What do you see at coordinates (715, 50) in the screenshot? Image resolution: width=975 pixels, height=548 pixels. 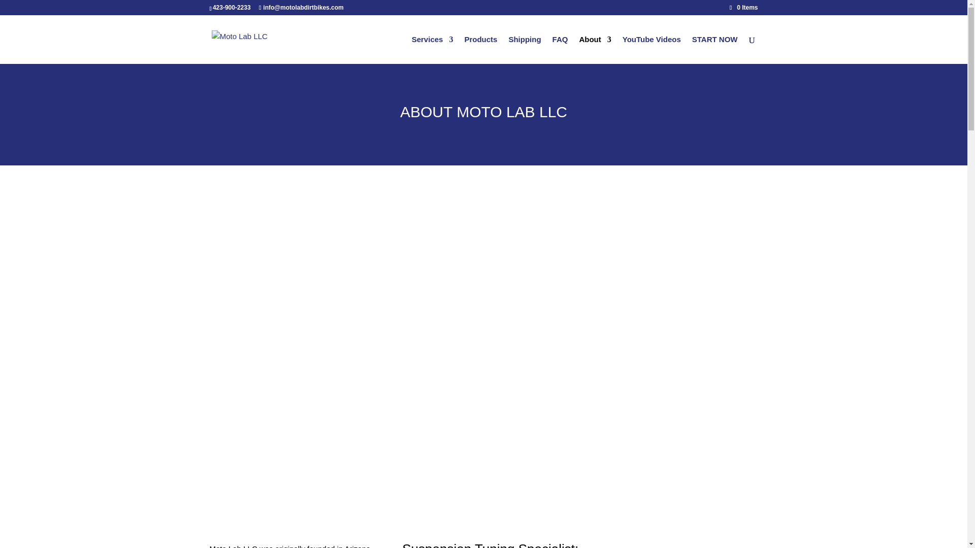 I see `START NOW` at bounding box center [715, 50].